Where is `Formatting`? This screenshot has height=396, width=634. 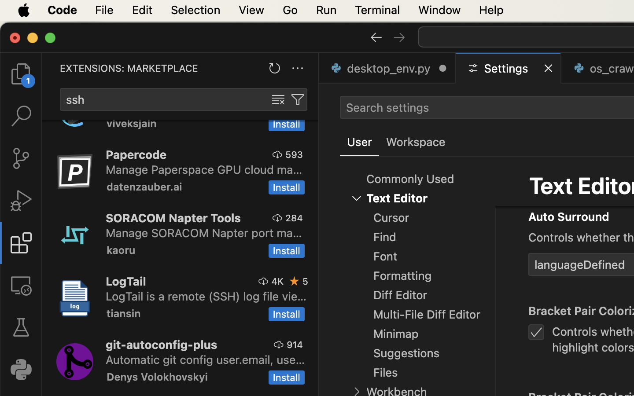
Formatting is located at coordinates (403, 276).